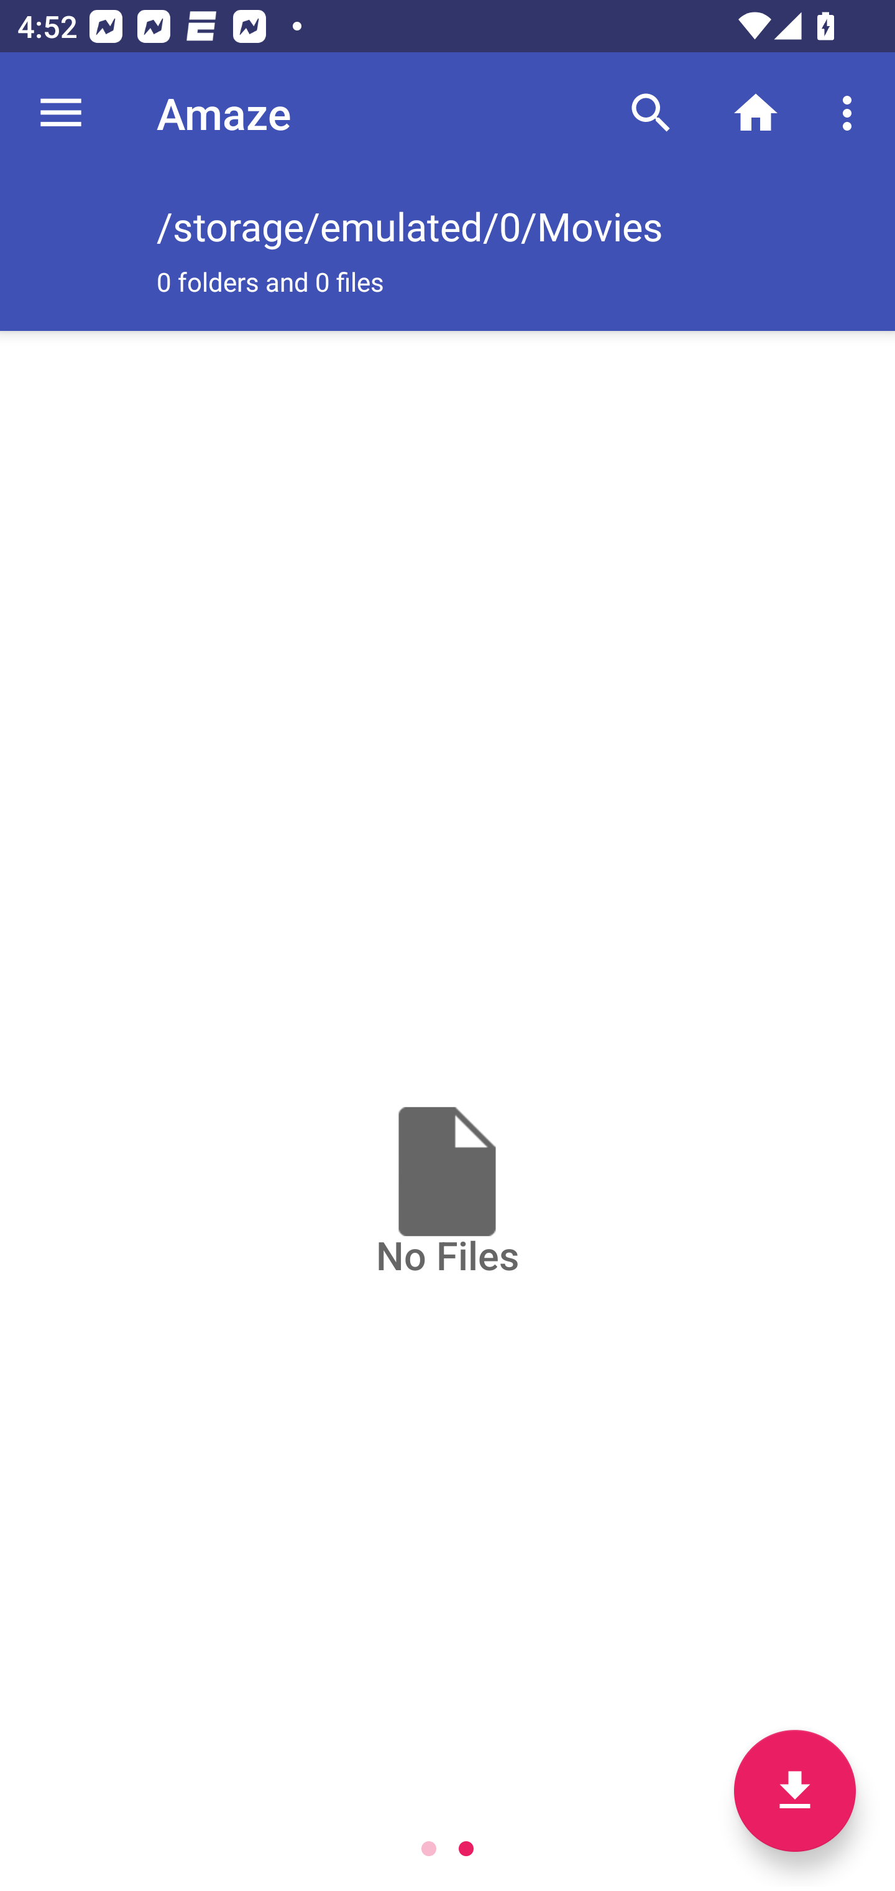 This screenshot has width=895, height=1891. Describe the element at coordinates (851, 113) in the screenshot. I see `More options` at that location.